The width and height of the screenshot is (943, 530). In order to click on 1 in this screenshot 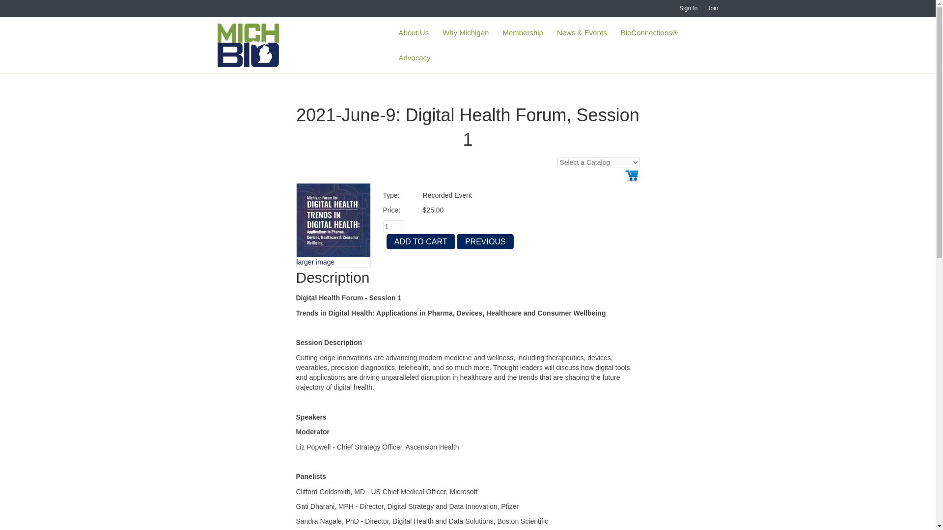, I will do `click(393, 227)`.